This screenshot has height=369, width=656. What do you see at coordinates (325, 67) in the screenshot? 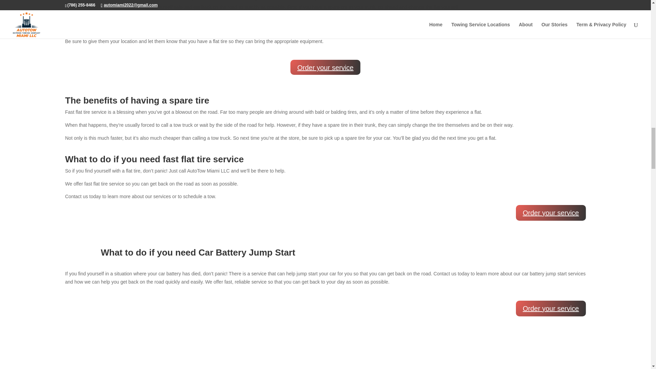
I see `Order your service` at bounding box center [325, 67].